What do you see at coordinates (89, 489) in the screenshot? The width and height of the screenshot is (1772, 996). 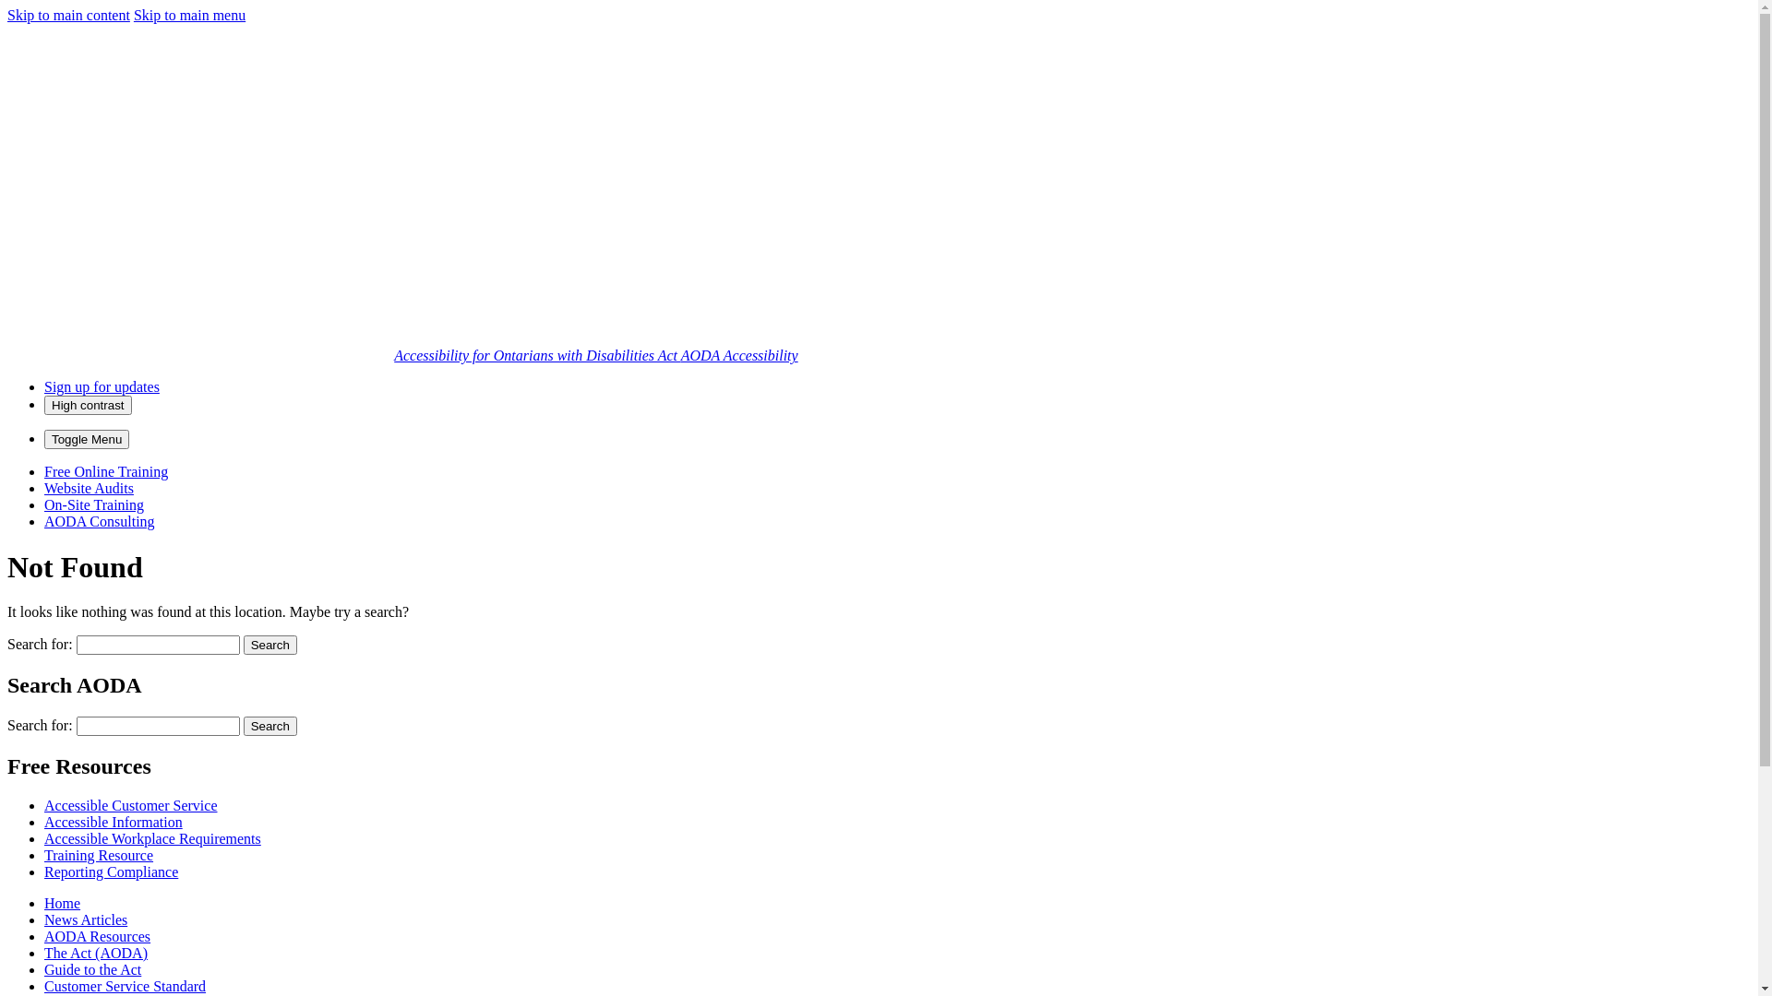 I see `Website Audits` at bounding box center [89, 489].